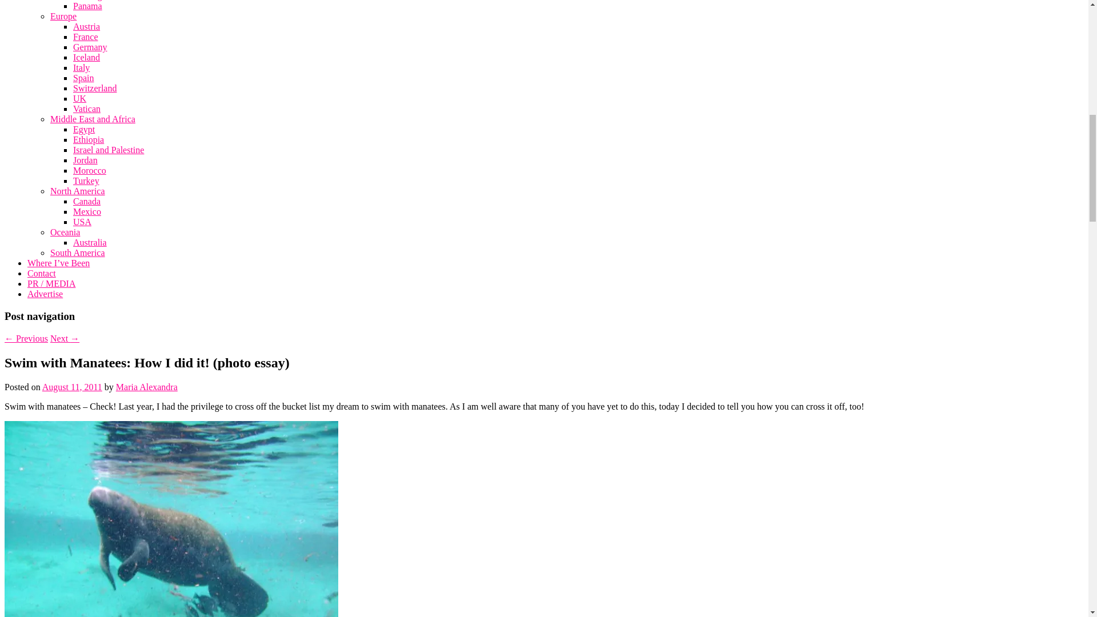 The image size is (1097, 617). I want to click on swim with manatees, so click(171, 519).